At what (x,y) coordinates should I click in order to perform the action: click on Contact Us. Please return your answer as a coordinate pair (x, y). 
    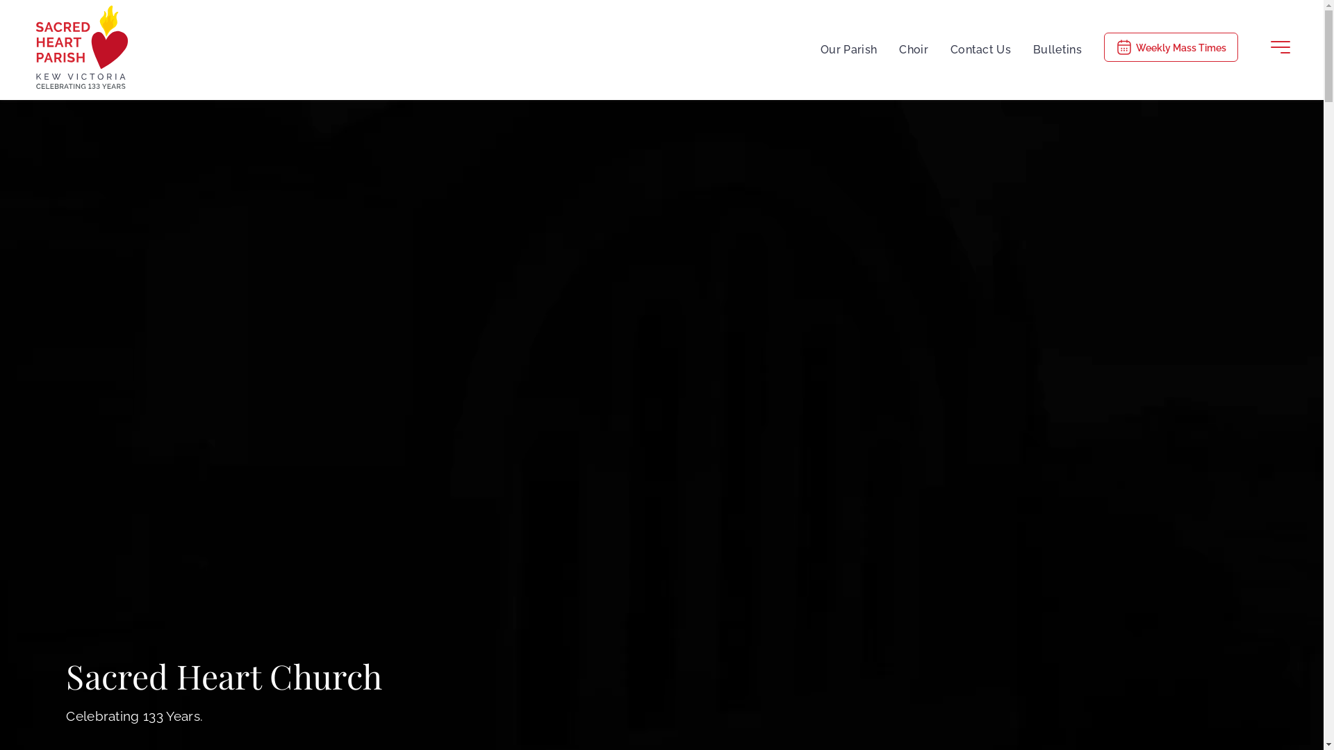
    Looking at the image, I should click on (981, 47).